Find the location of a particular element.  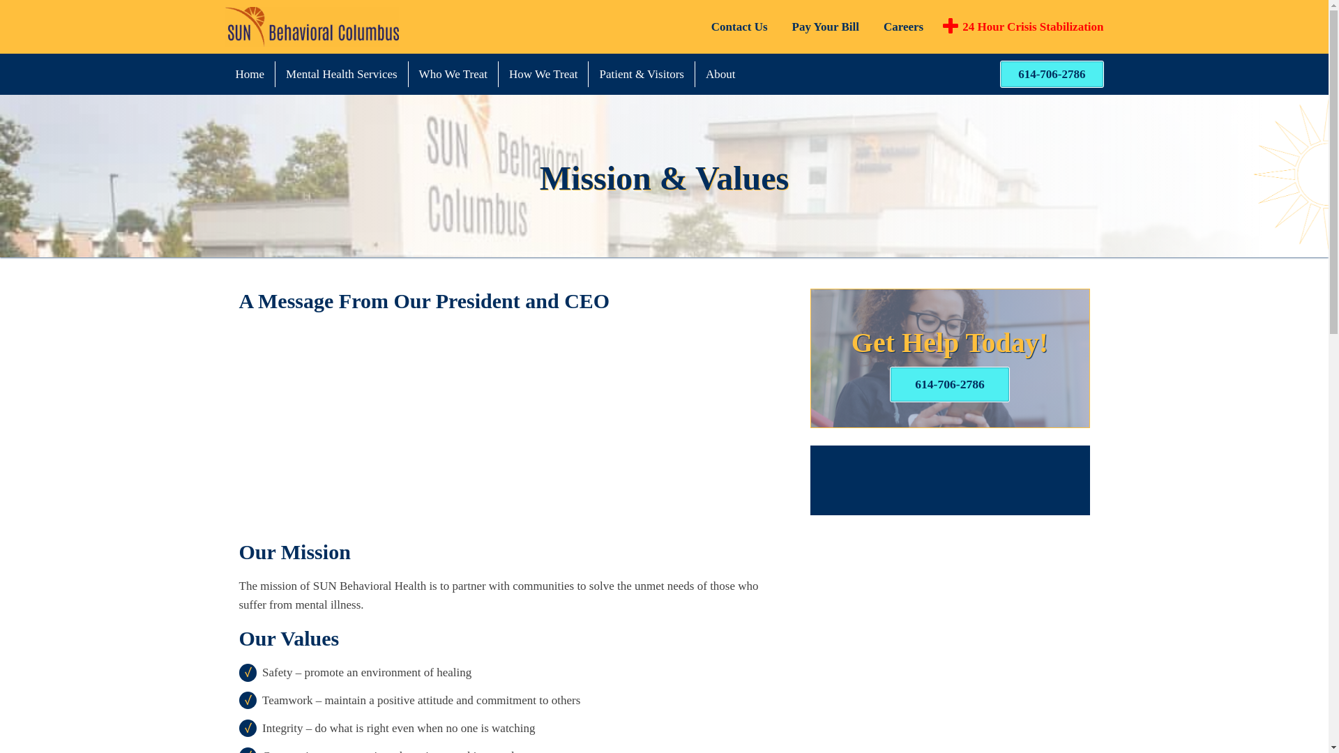

24 Hour Crisis Stabilization is located at coordinates (1022, 26).